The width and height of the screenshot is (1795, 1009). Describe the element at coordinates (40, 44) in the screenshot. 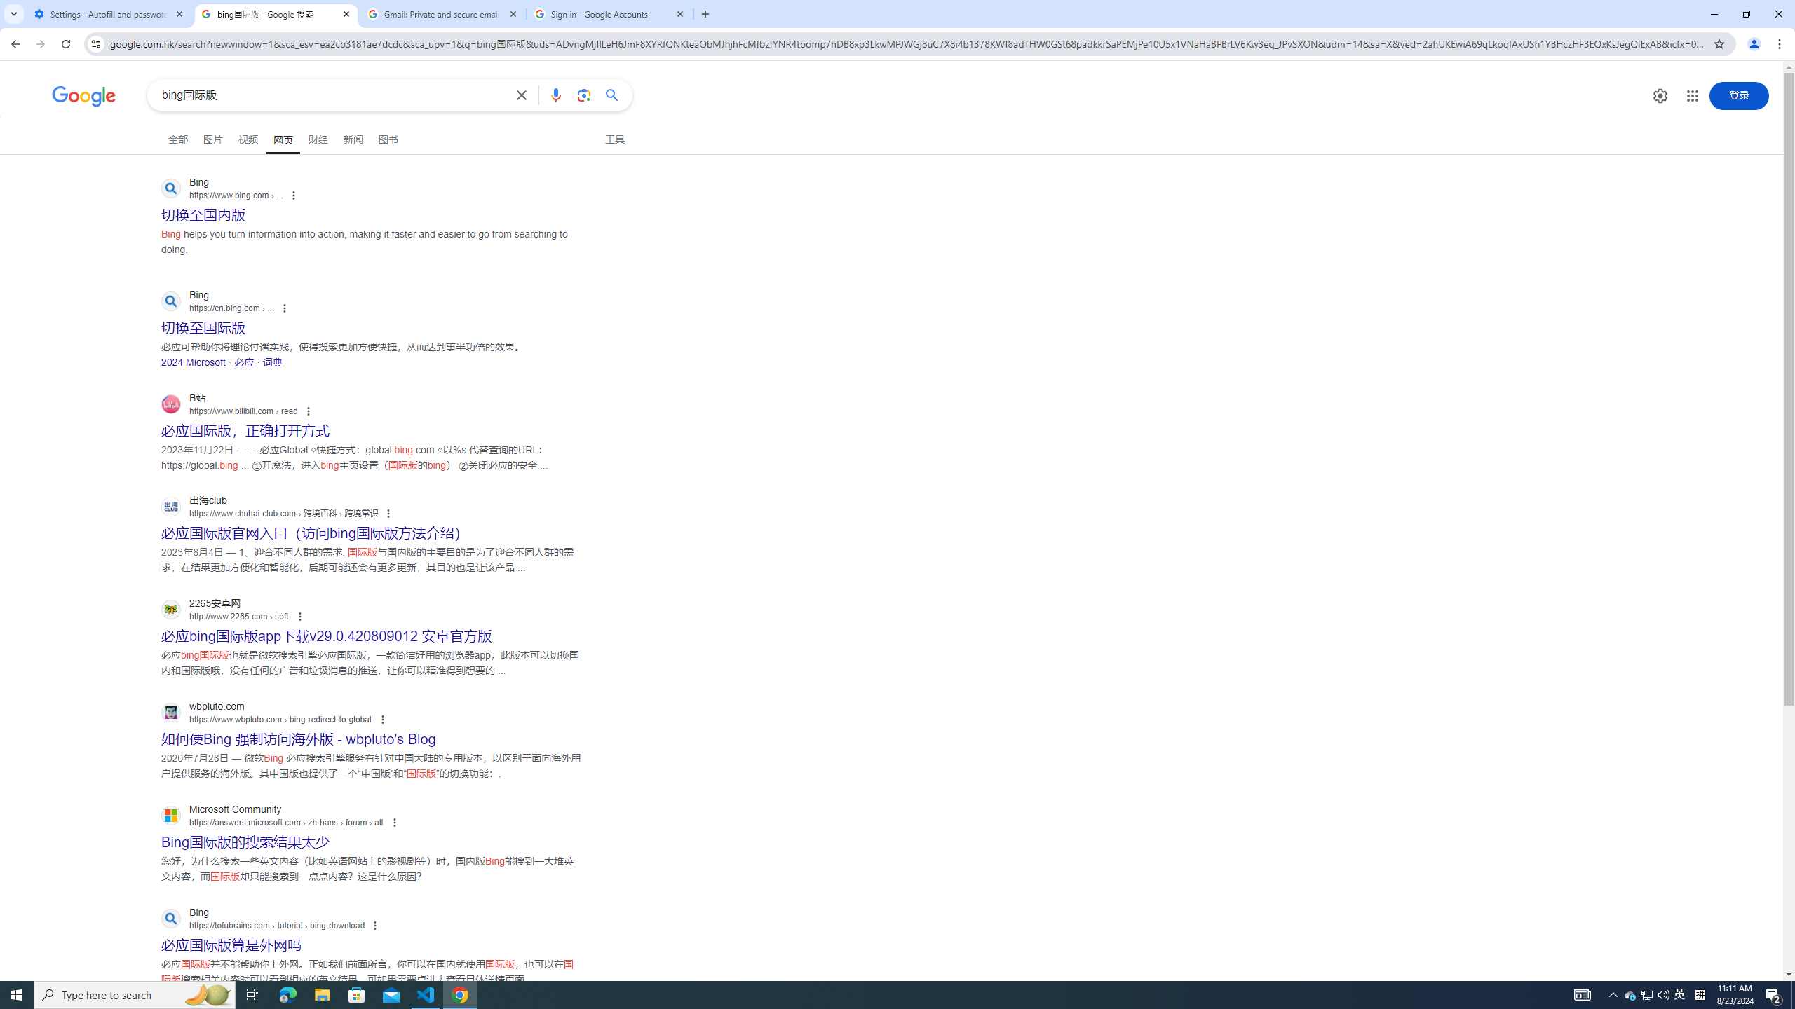

I see `Forward` at that location.